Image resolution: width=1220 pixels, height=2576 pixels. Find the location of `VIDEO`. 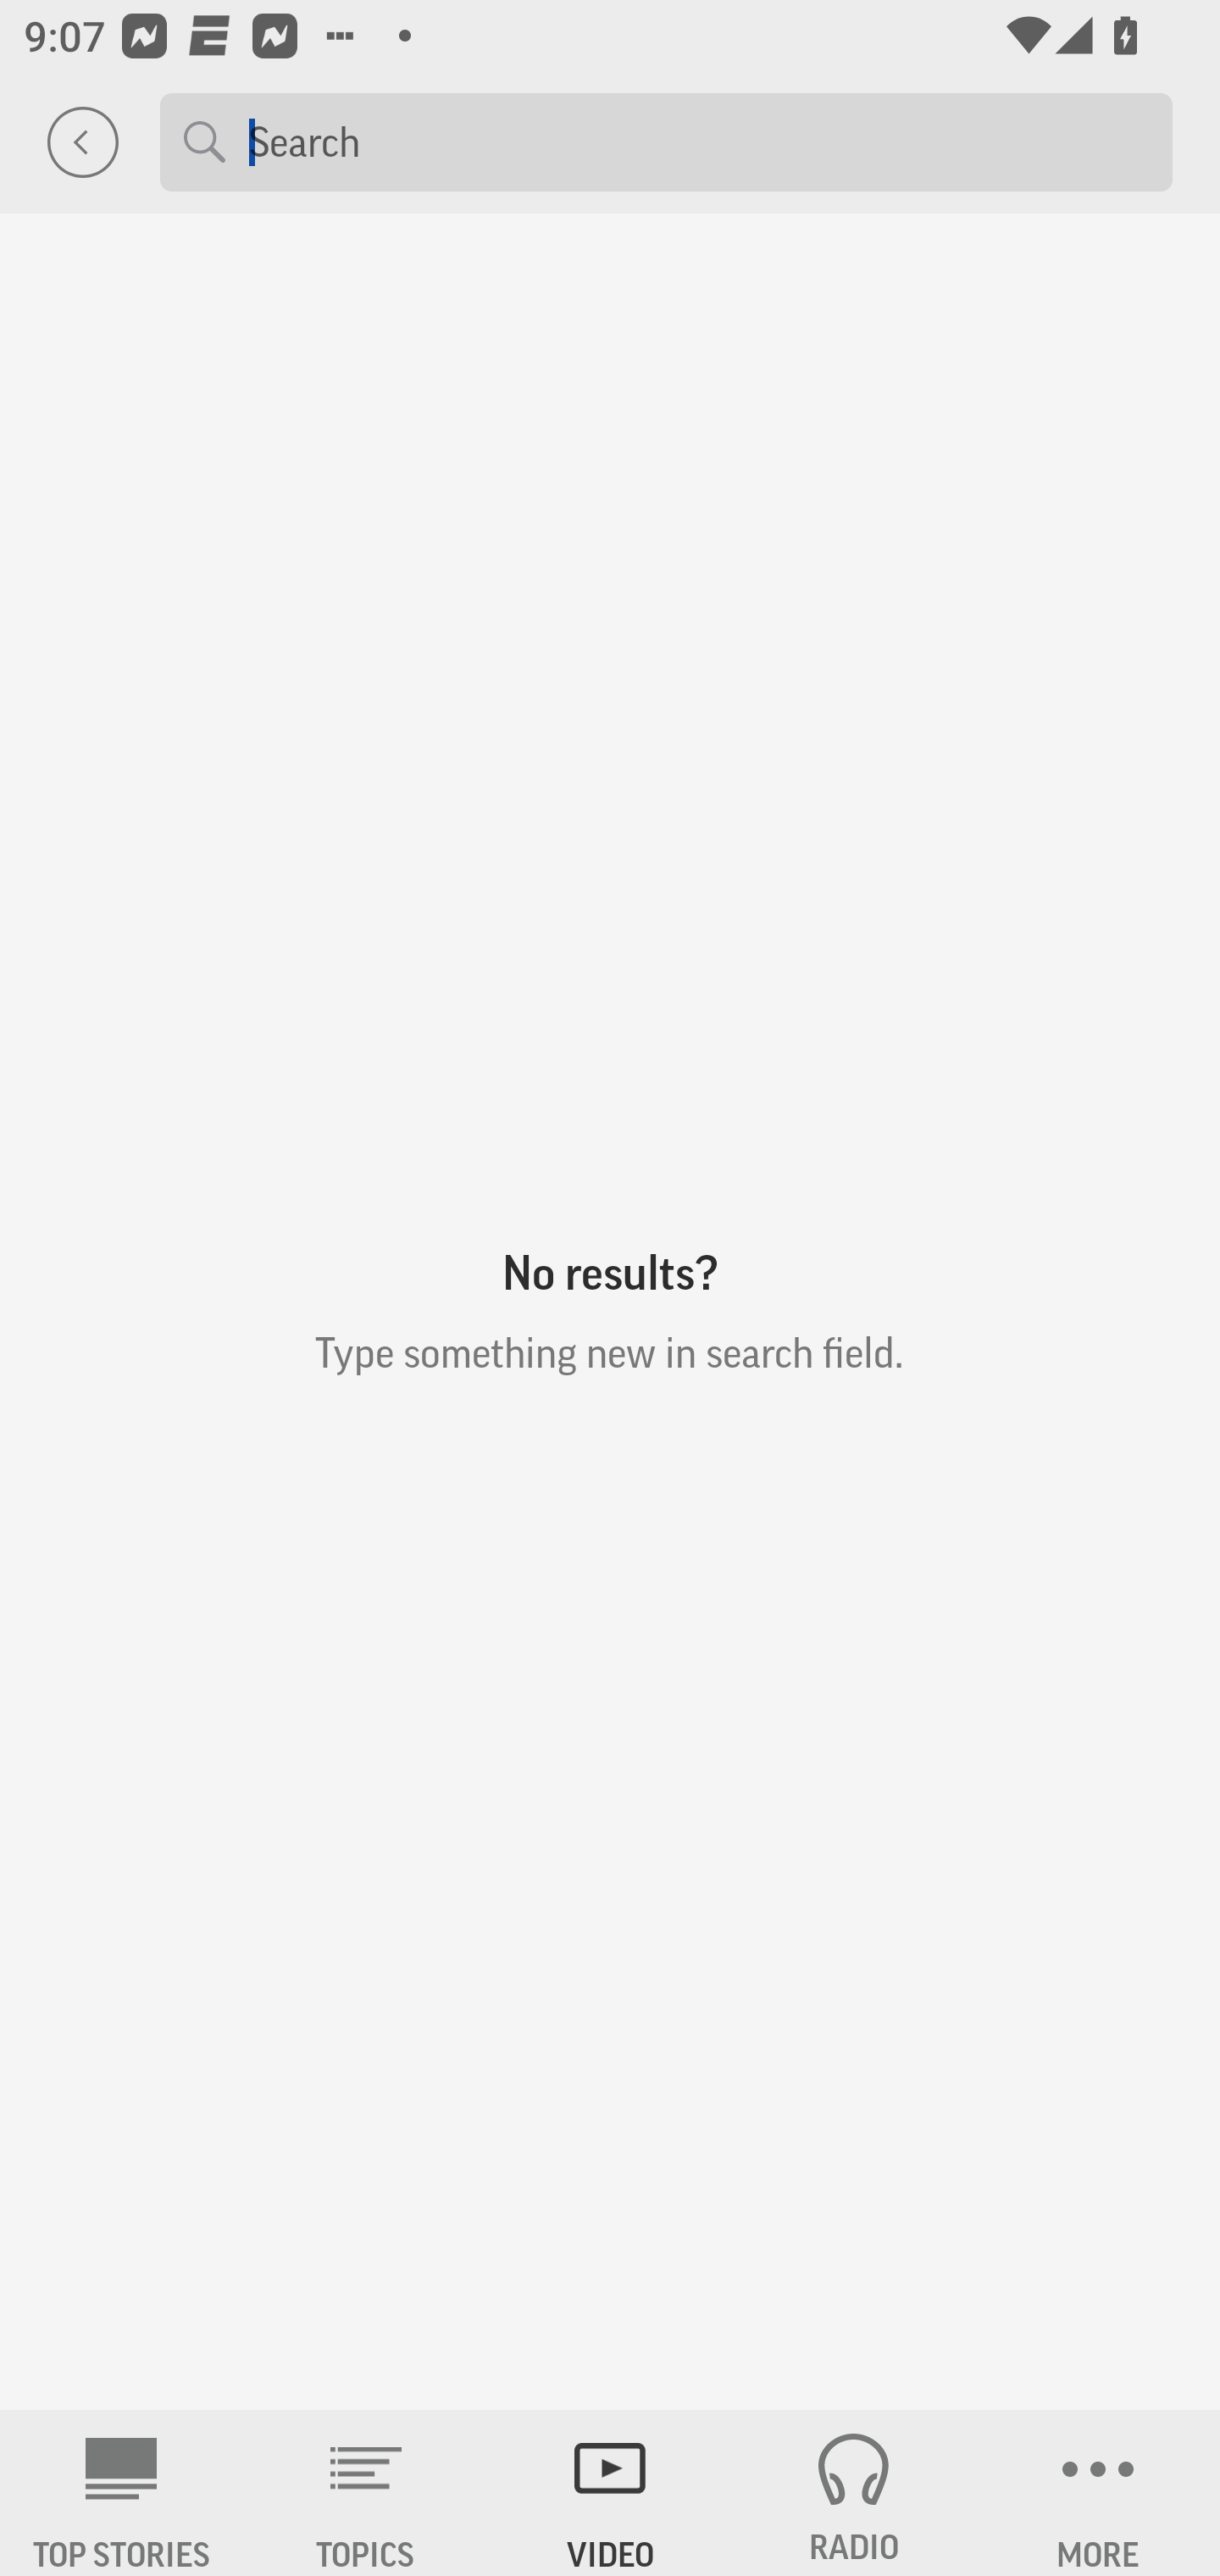

VIDEO is located at coordinates (610, 2493).